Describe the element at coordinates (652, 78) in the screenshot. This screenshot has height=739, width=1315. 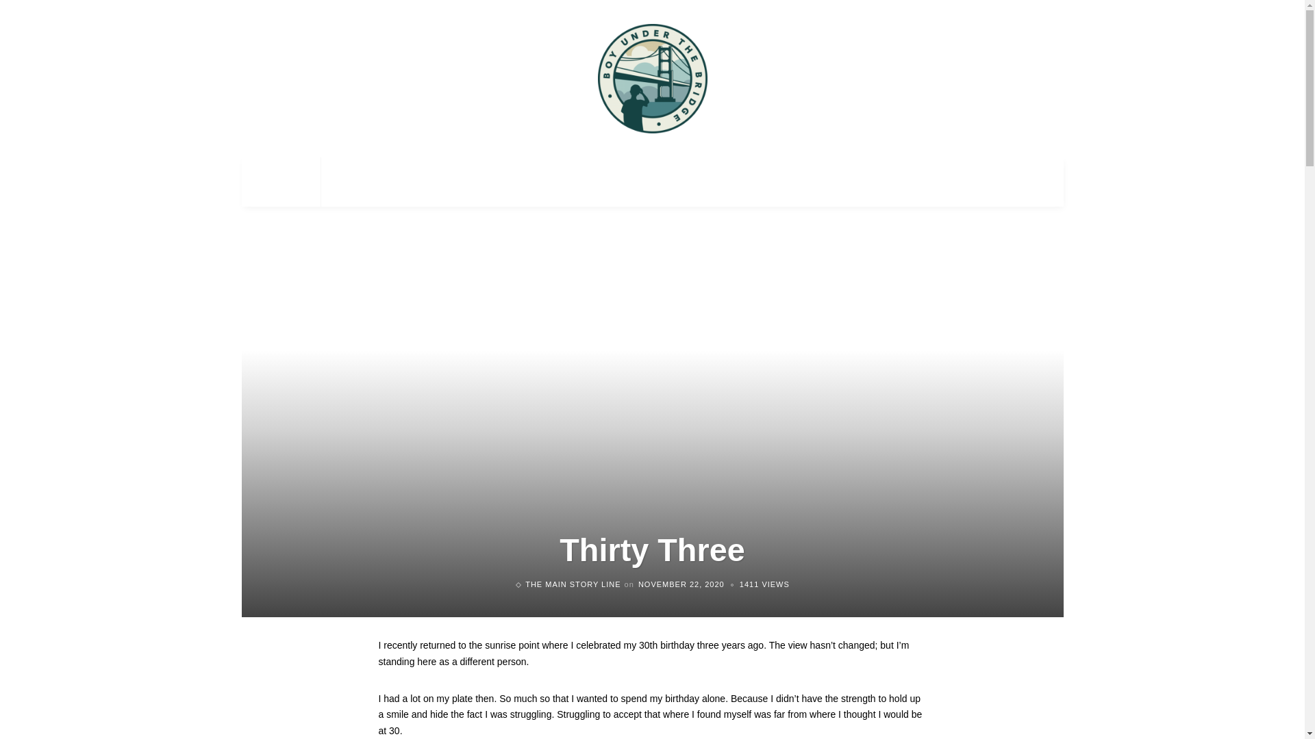
I see `Boy Under the Bridge` at that location.